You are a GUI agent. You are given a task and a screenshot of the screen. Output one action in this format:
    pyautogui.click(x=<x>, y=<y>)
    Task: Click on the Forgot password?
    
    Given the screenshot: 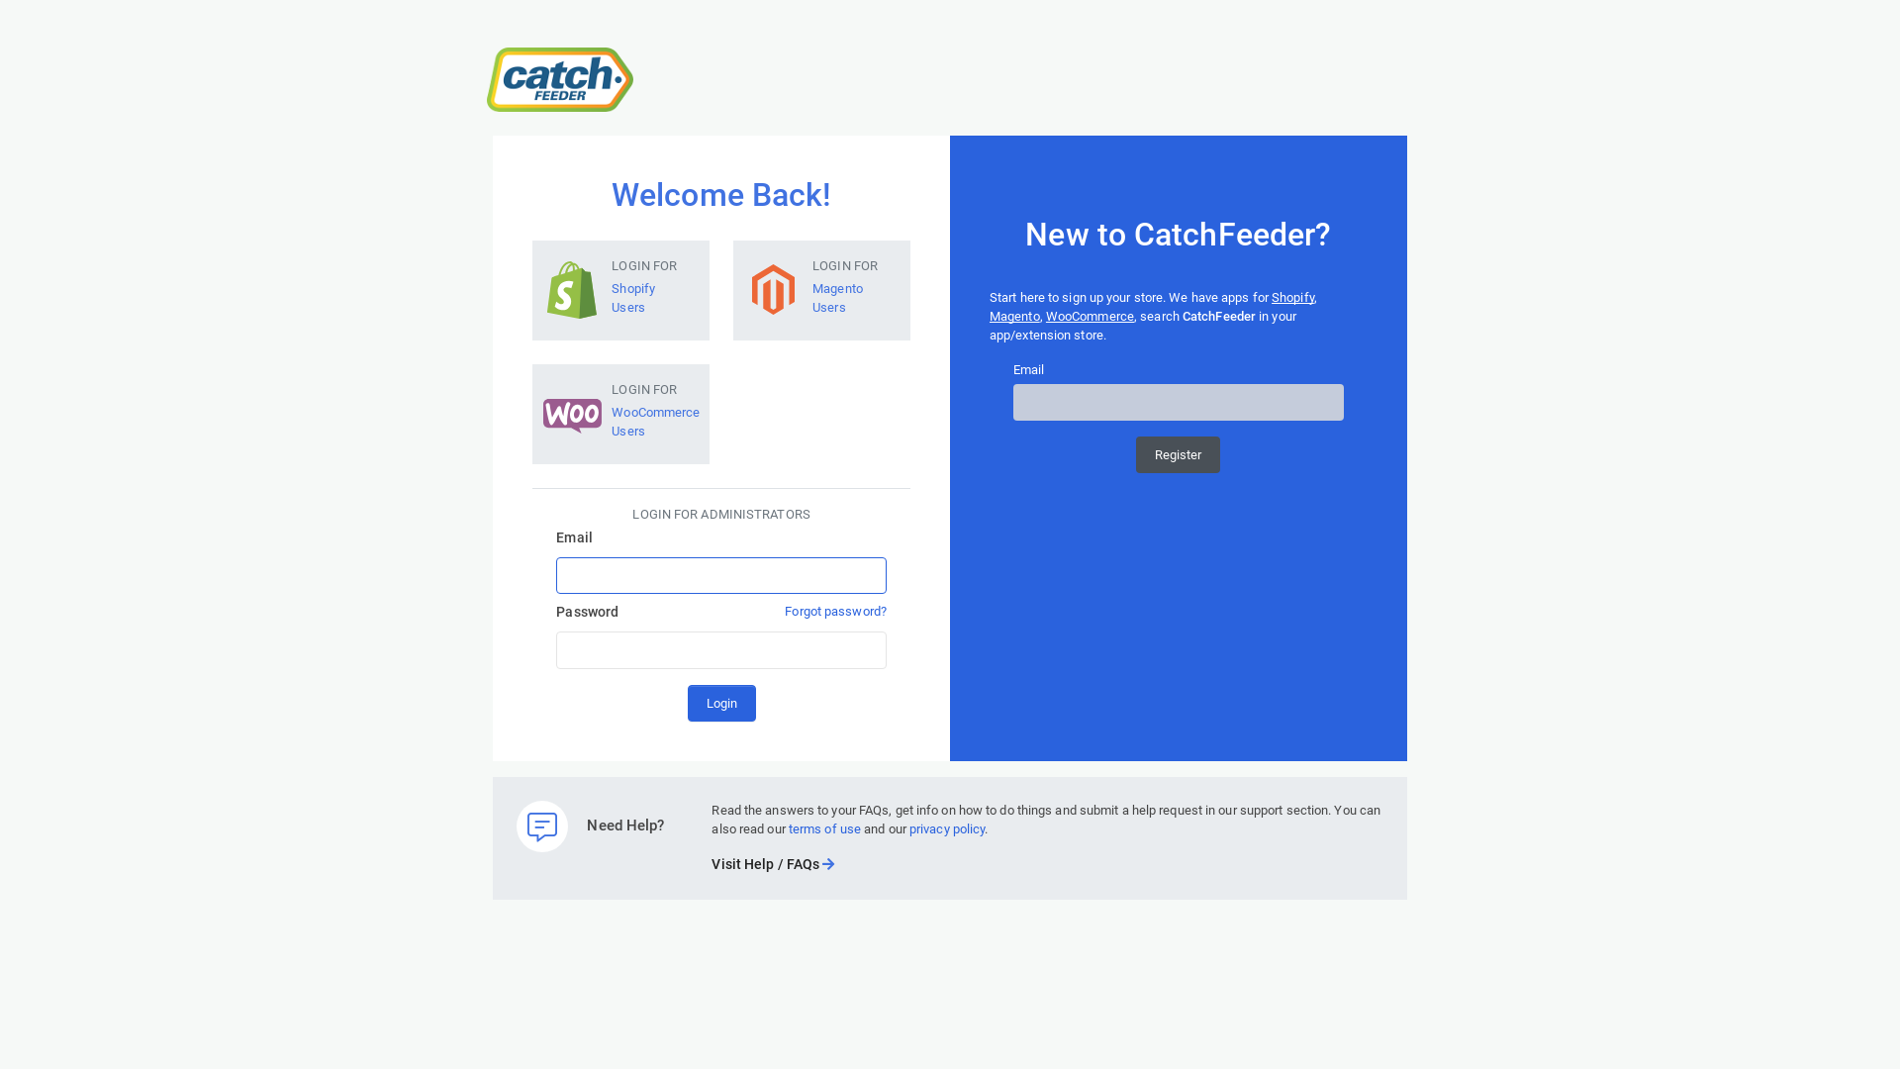 What is the action you would take?
    pyautogui.click(x=835, y=612)
    